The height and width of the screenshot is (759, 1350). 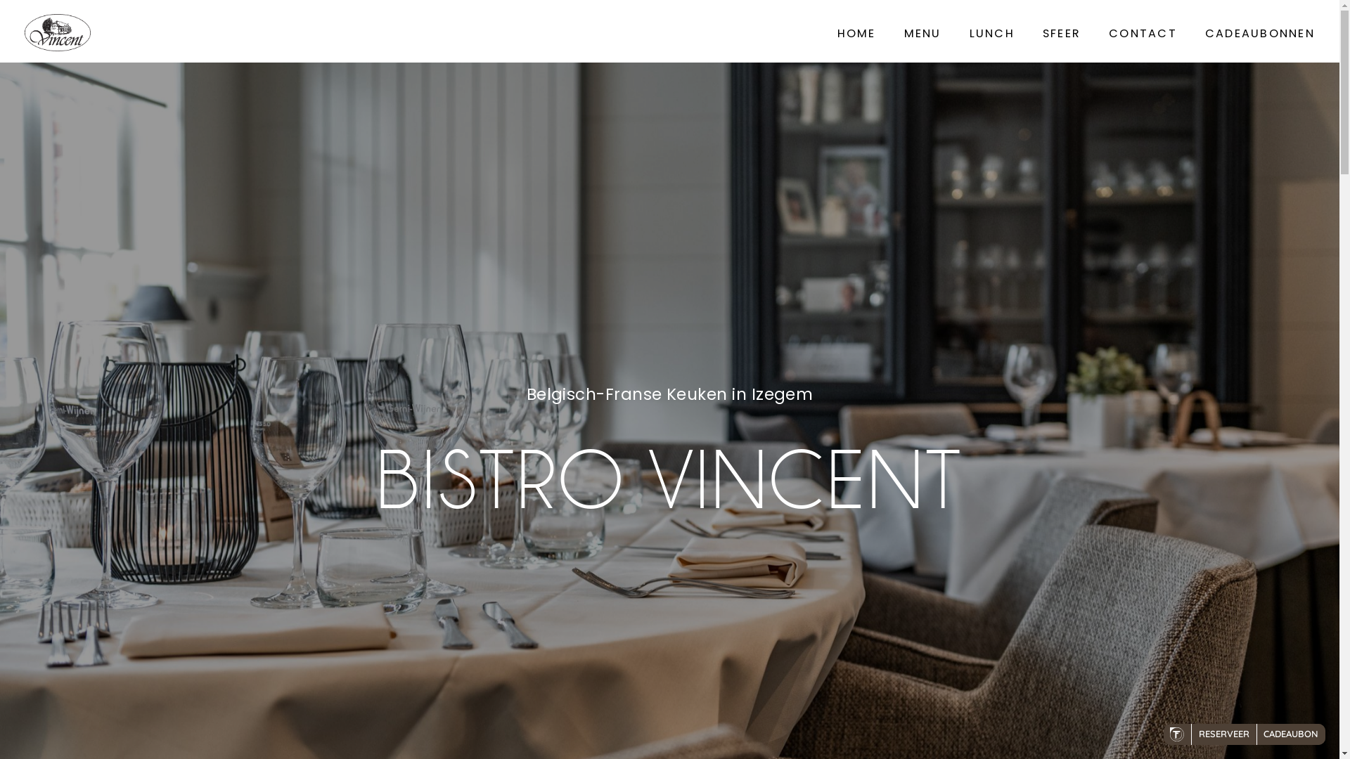 I want to click on MENU, so click(x=922, y=34).